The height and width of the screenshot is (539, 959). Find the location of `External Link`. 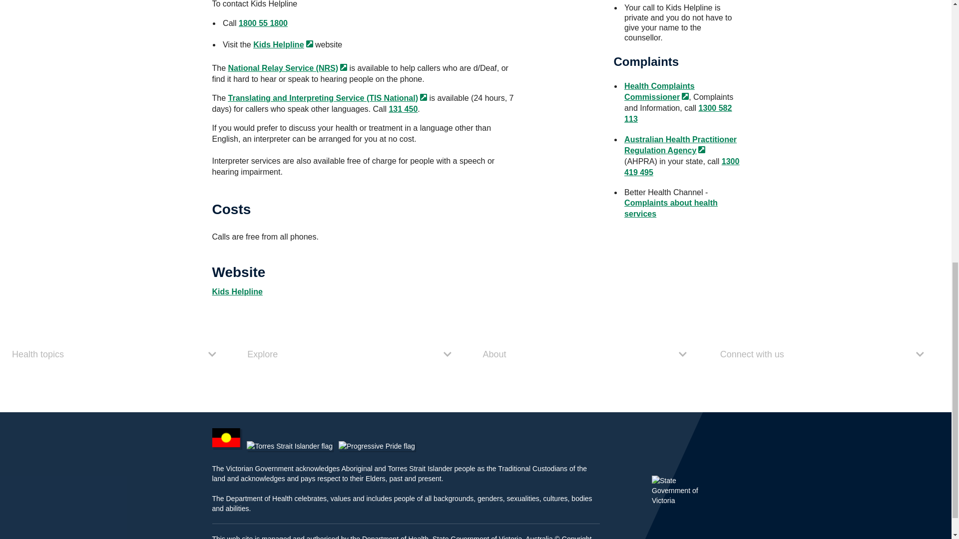

External Link is located at coordinates (344, 67).